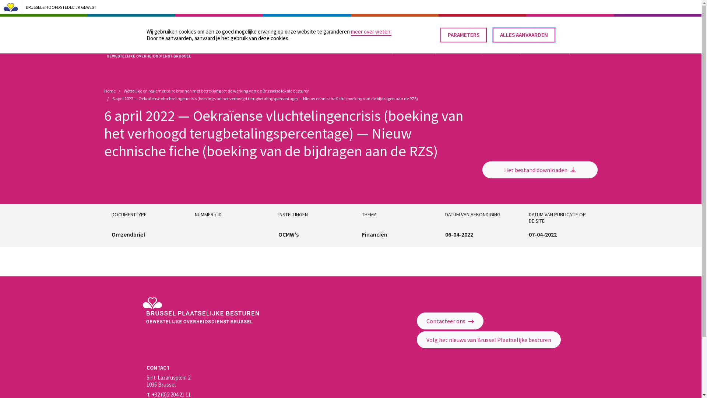 Image resolution: width=707 pixels, height=398 pixels. I want to click on Het bestand downloaden, so click(540, 170).